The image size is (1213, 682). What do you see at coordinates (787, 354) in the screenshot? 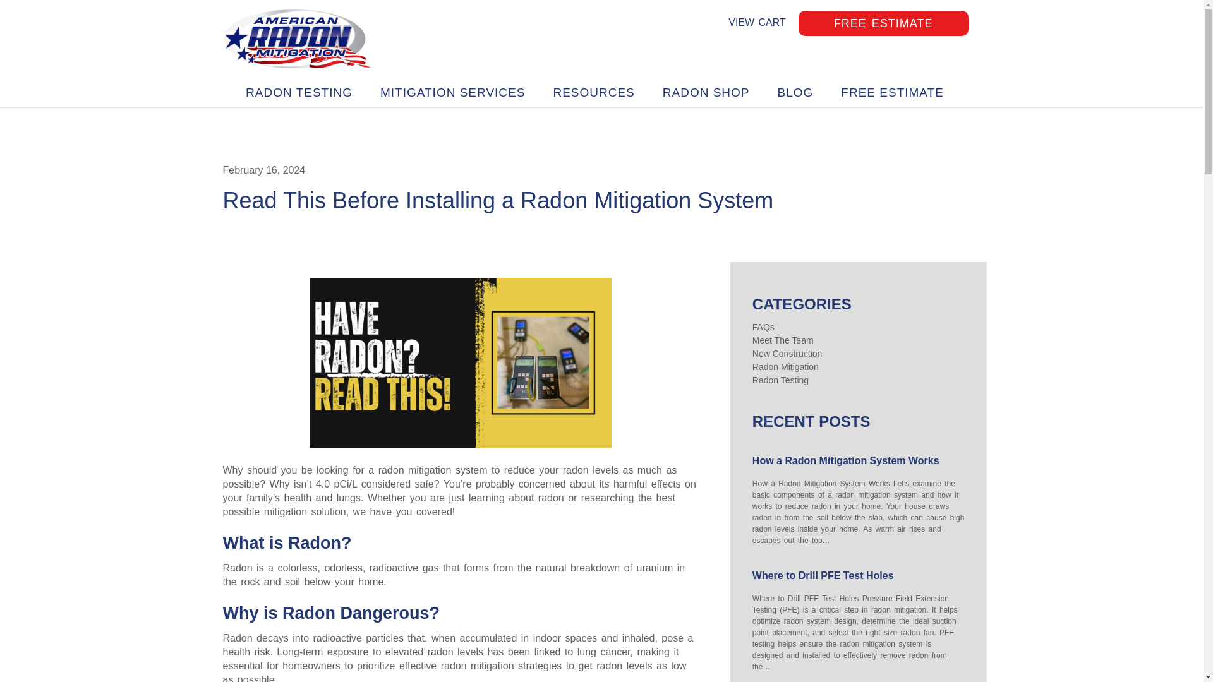
I see `New Construction` at bounding box center [787, 354].